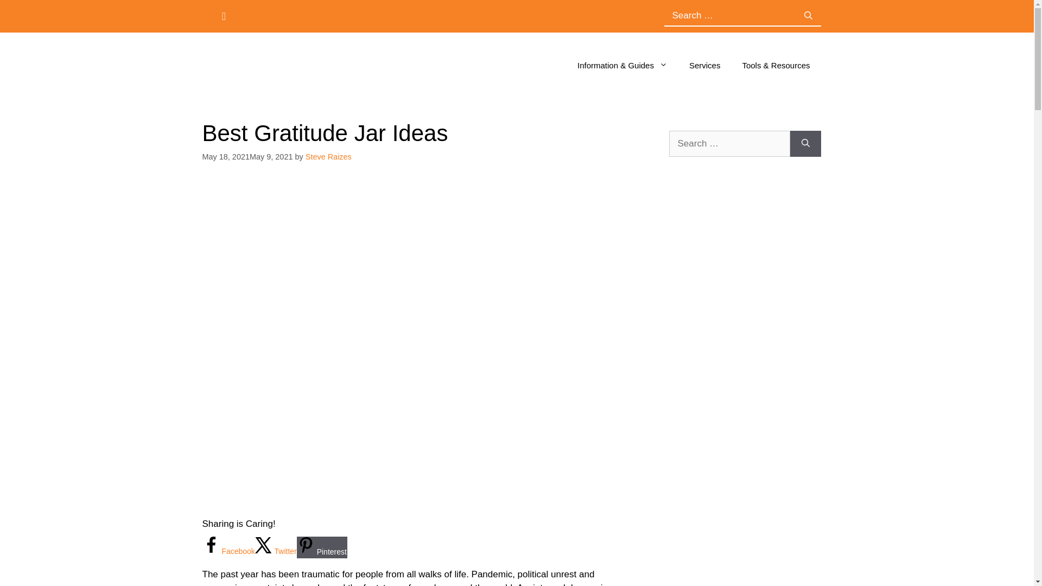  Describe the element at coordinates (276, 551) in the screenshot. I see `Twitter` at that location.